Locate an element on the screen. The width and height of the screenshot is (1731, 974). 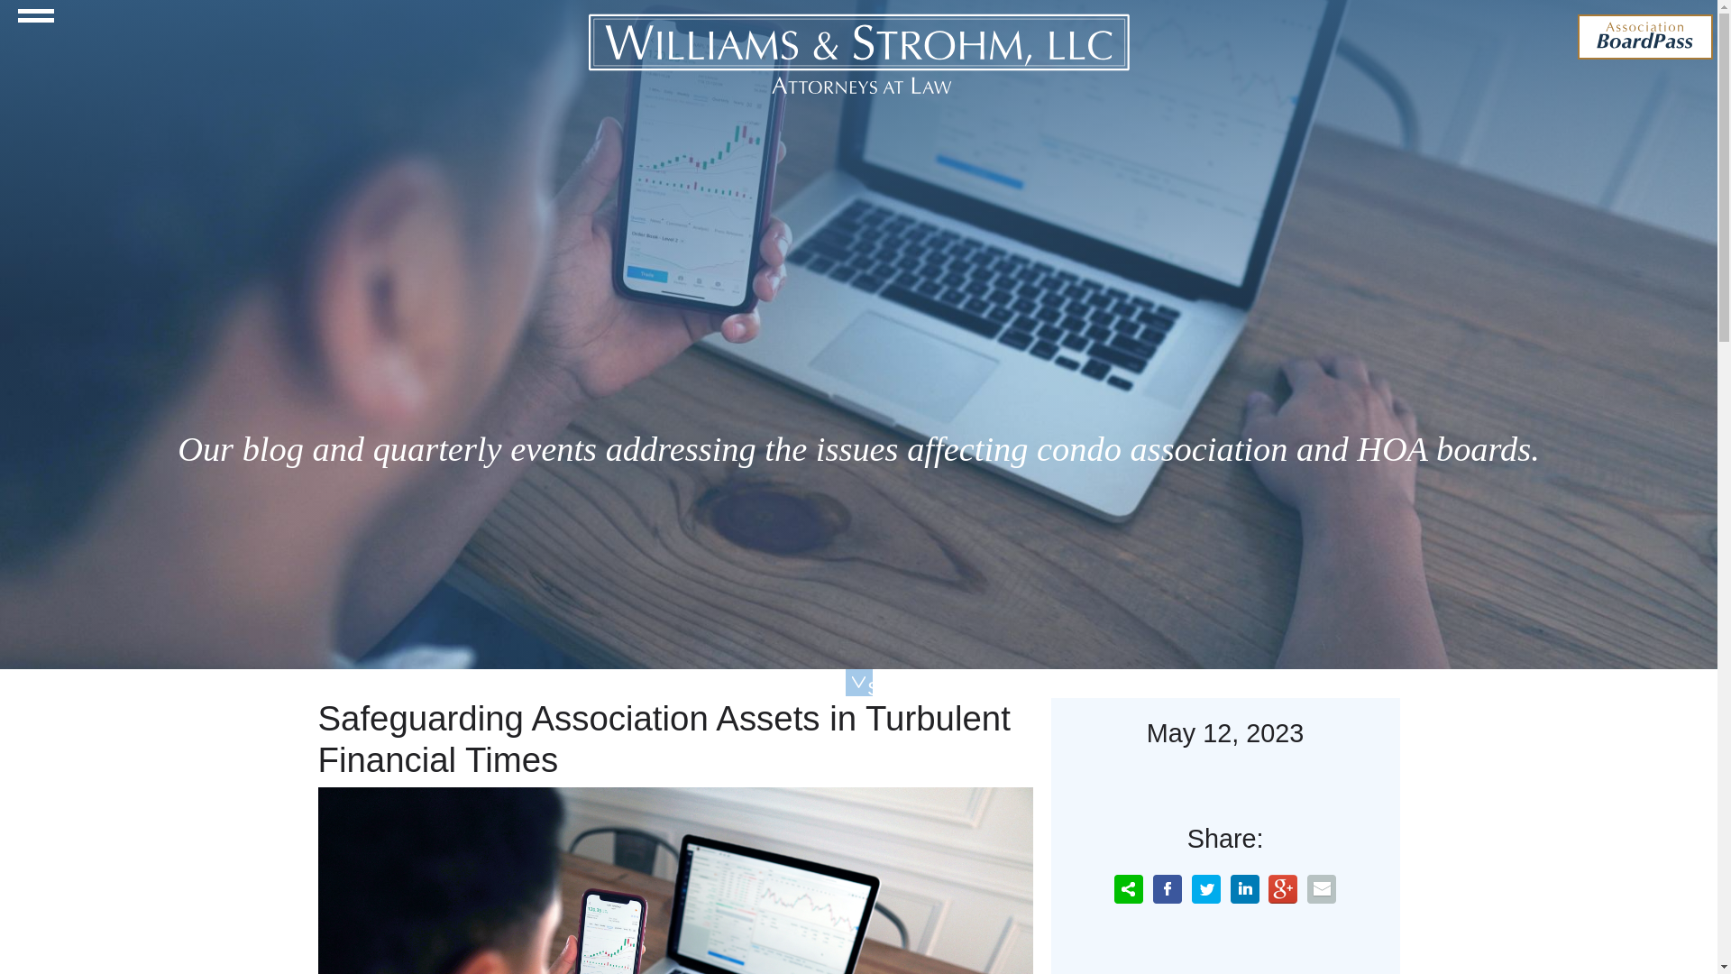
Association BoardPass is located at coordinates (1644, 36).